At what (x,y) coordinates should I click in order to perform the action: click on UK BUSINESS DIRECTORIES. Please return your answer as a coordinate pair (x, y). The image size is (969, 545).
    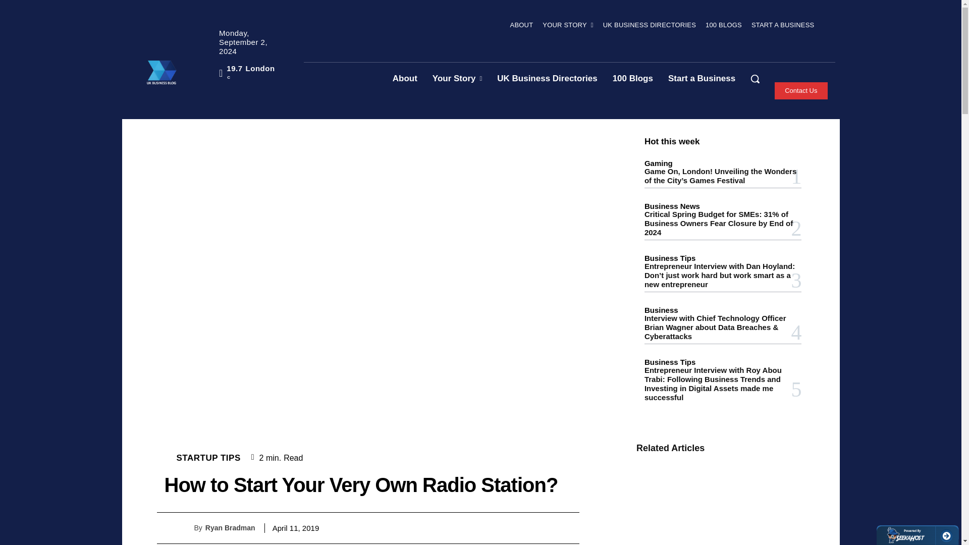
    Looking at the image, I should click on (649, 25).